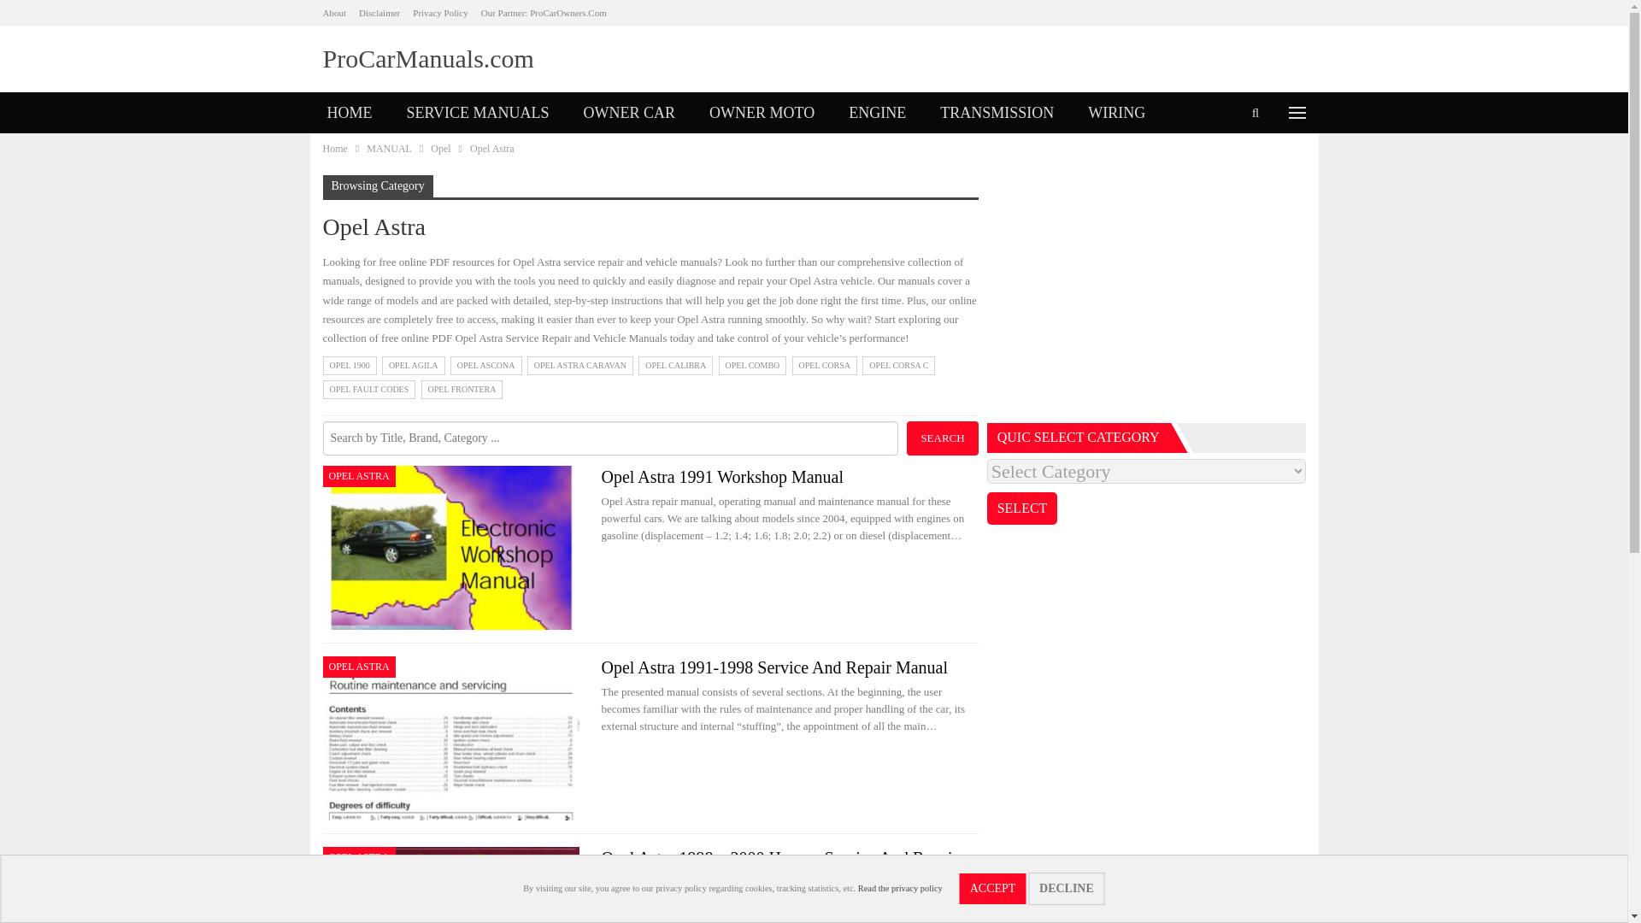 This screenshot has height=923, width=1641. I want to click on ACCEPT, so click(993, 889).